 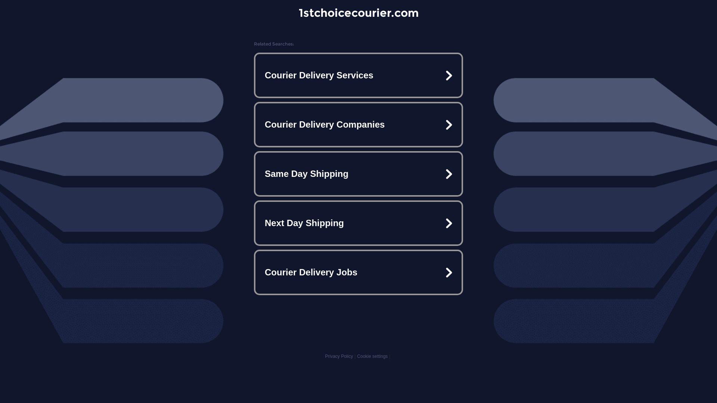 I want to click on 1stchoicecourier.com, so click(x=358, y=13).